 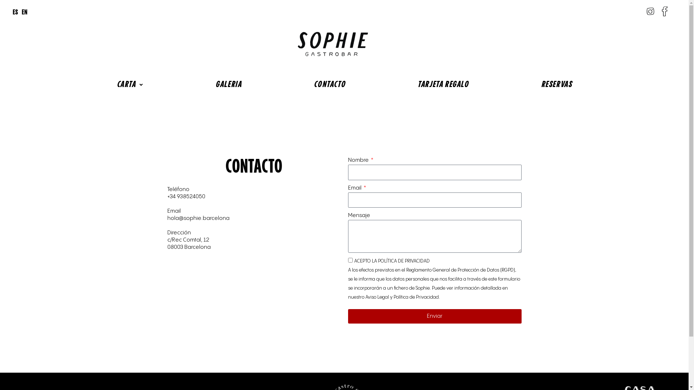 What do you see at coordinates (198, 214) in the screenshot?
I see `Email
hola@sophie.barcelona` at bounding box center [198, 214].